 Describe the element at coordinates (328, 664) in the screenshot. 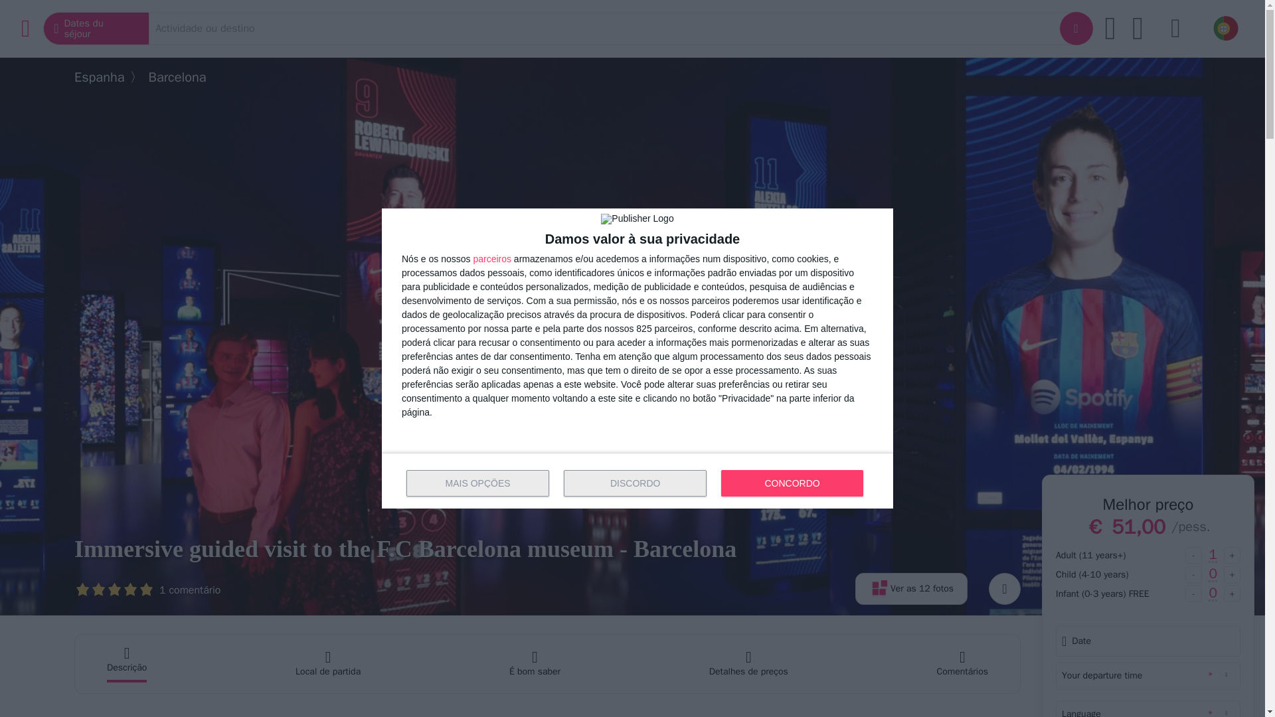

I see `Local de partida` at that location.